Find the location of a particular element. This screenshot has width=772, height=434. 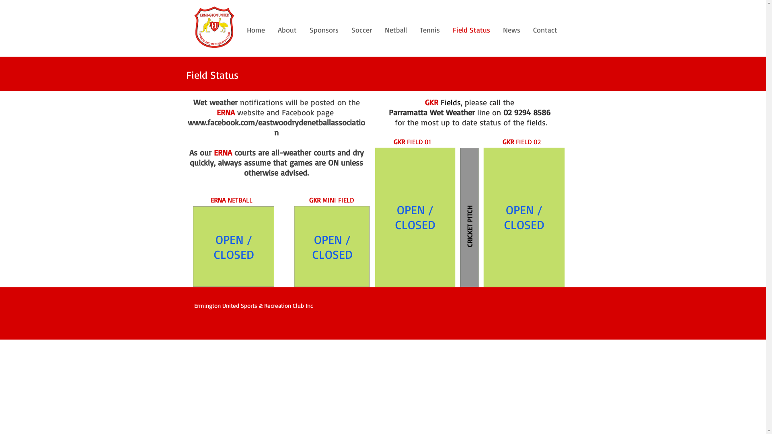

Contact is located at coordinates (545, 30).